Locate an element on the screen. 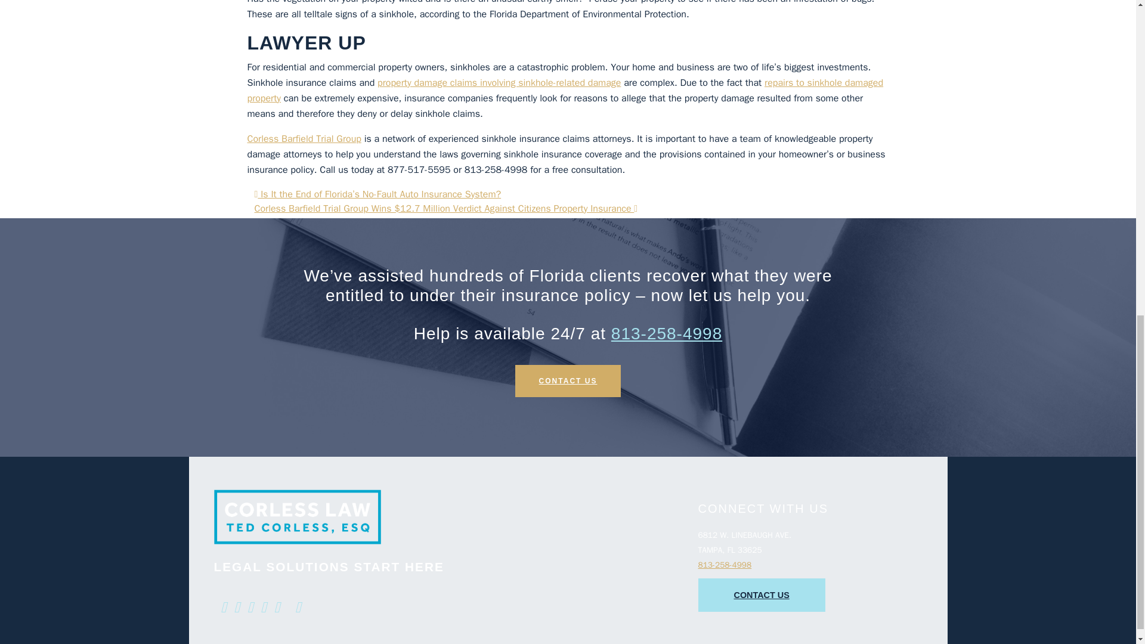  813-258-4998 is located at coordinates (667, 333).